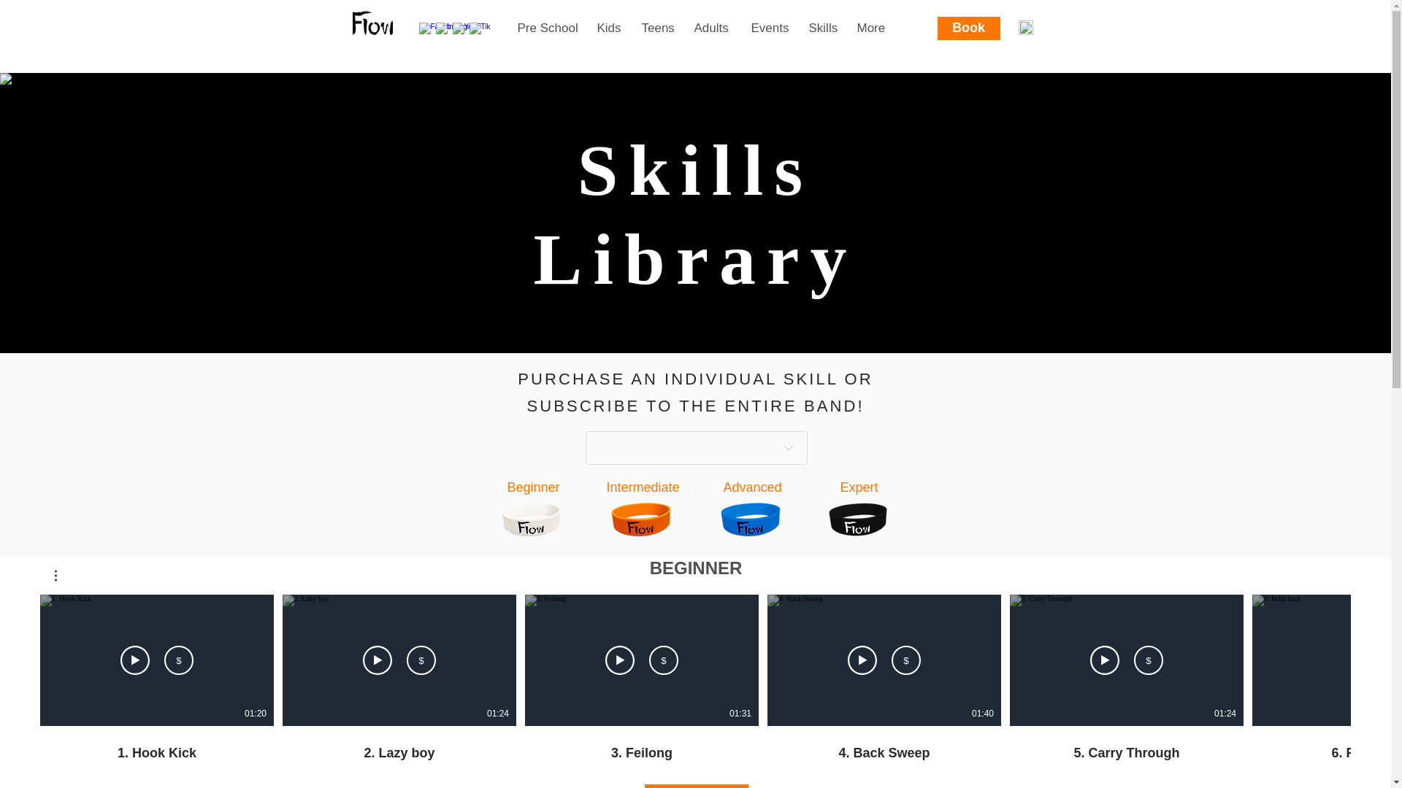 This screenshot has width=1402, height=788. I want to click on Expert, so click(859, 487).